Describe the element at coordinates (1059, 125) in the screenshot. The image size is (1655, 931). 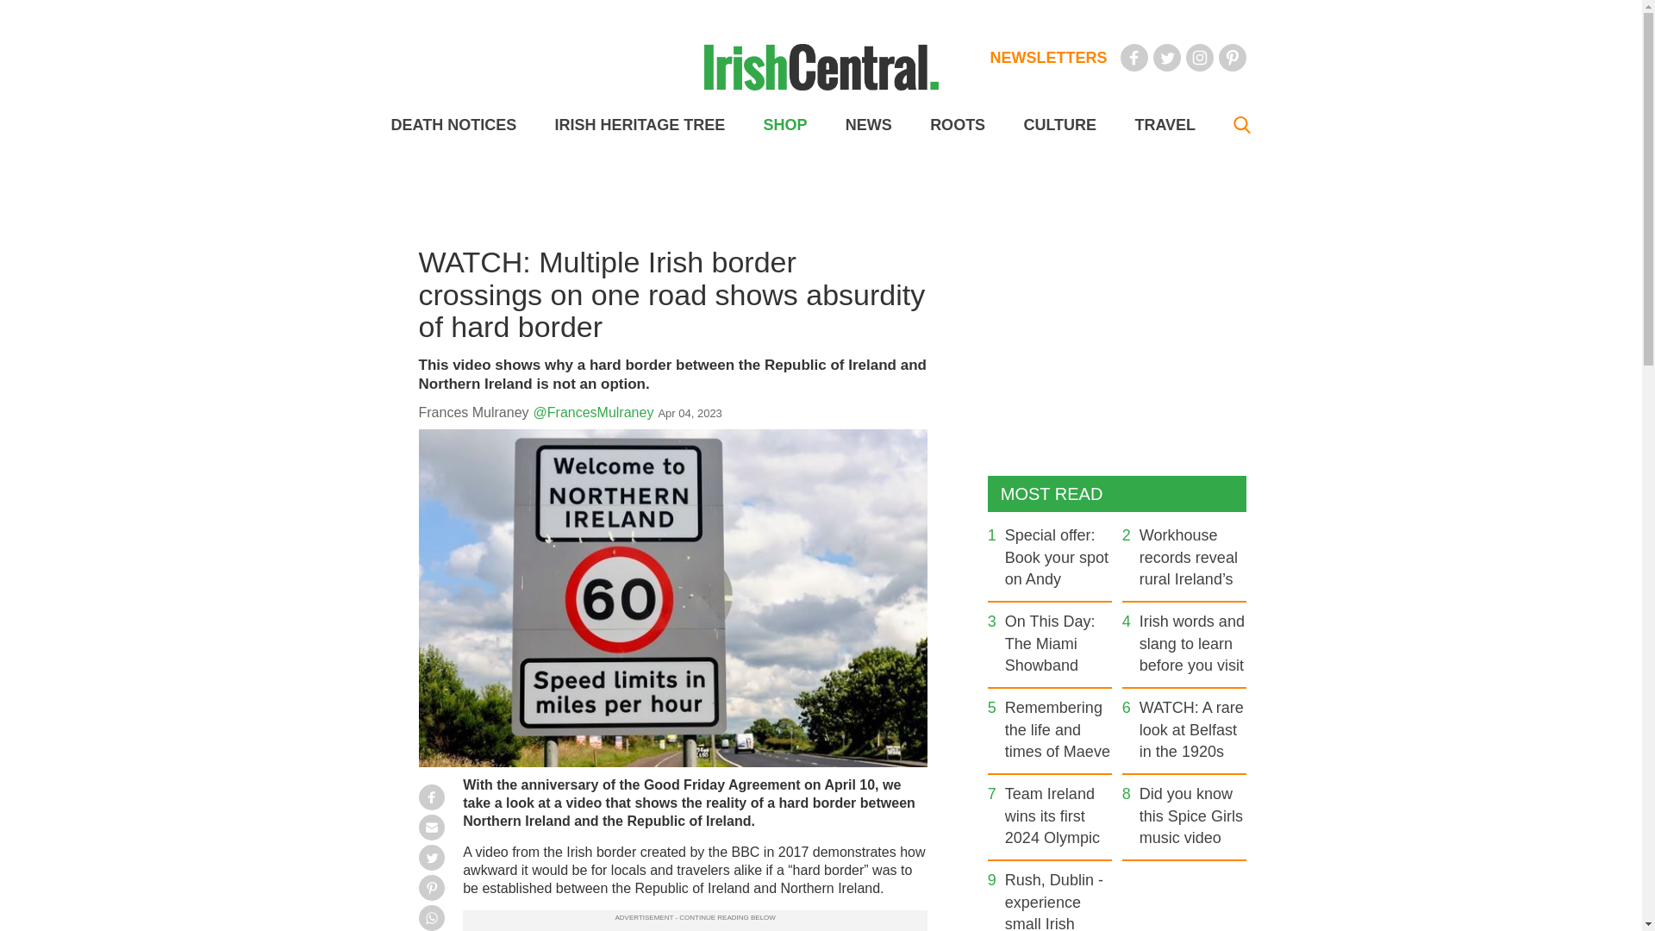
I see `CULTURE` at that location.